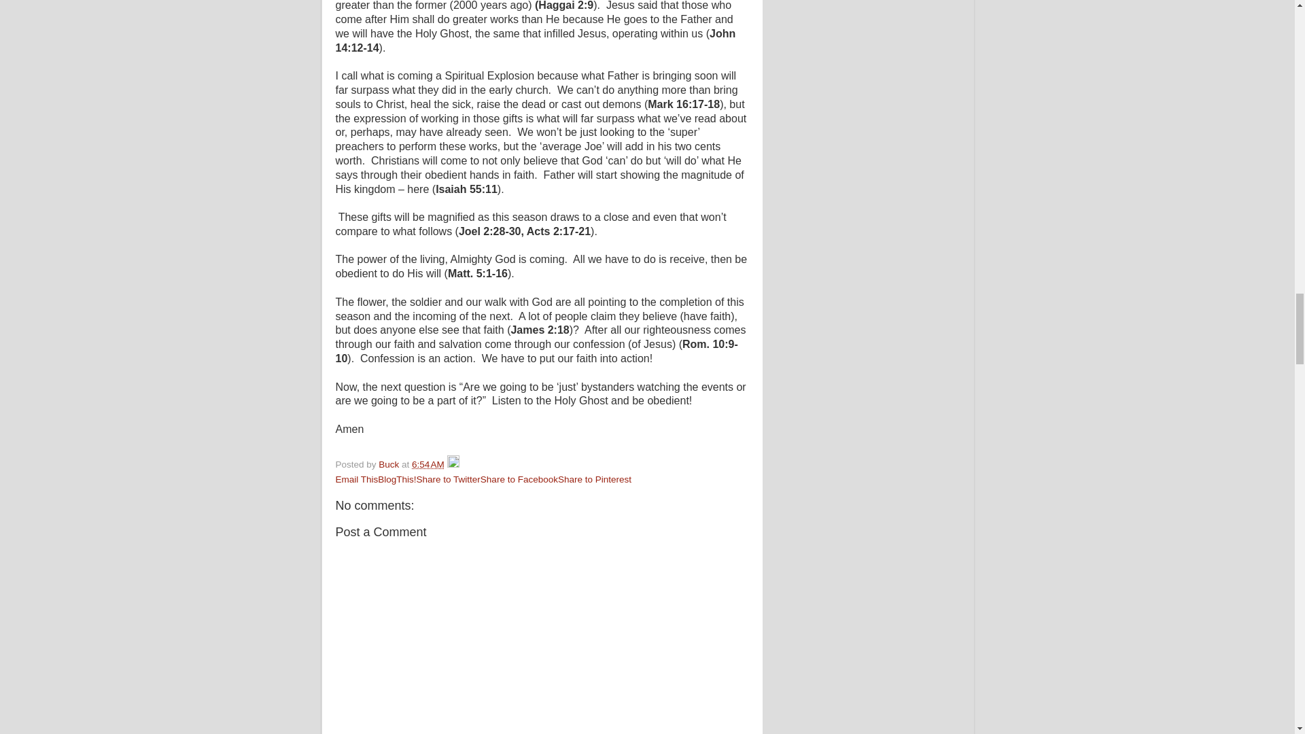 The width and height of the screenshot is (1305, 734). What do you see at coordinates (397, 478) in the screenshot?
I see `BlogThis!` at bounding box center [397, 478].